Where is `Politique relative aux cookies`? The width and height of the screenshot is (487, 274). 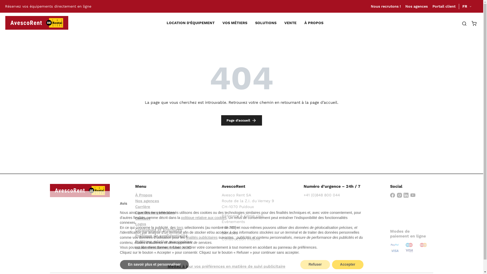
Politique relative aux cookies is located at coordinates (163, 242).